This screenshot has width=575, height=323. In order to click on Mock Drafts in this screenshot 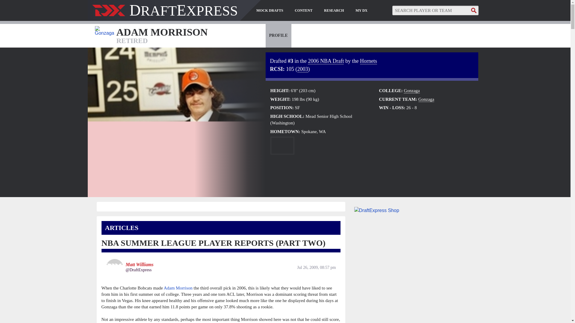, I will do `click(270, 10)`.